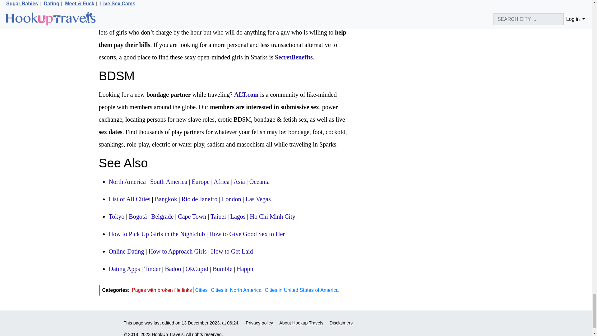 This screenshot has height=336, width=597. Describe the element at coordinates (200, 199) in the screenshot. I see `Rio de Janeiro` at that location.